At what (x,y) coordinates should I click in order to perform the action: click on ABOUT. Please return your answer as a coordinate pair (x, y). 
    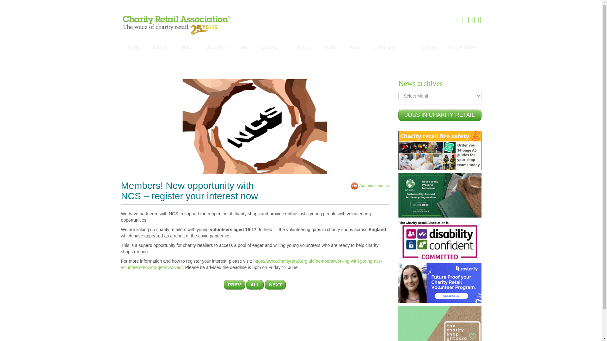
    Looking at the image, I should click on (160, 47).